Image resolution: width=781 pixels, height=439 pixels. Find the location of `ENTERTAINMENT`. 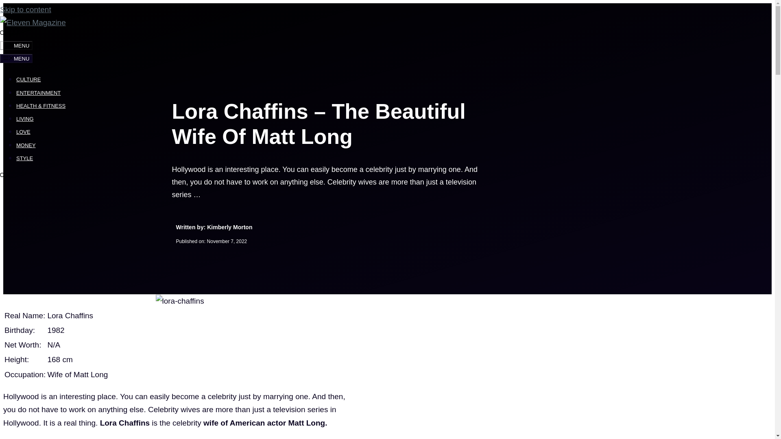

ENTERTAINMENT is located at coordinates (38, 93).